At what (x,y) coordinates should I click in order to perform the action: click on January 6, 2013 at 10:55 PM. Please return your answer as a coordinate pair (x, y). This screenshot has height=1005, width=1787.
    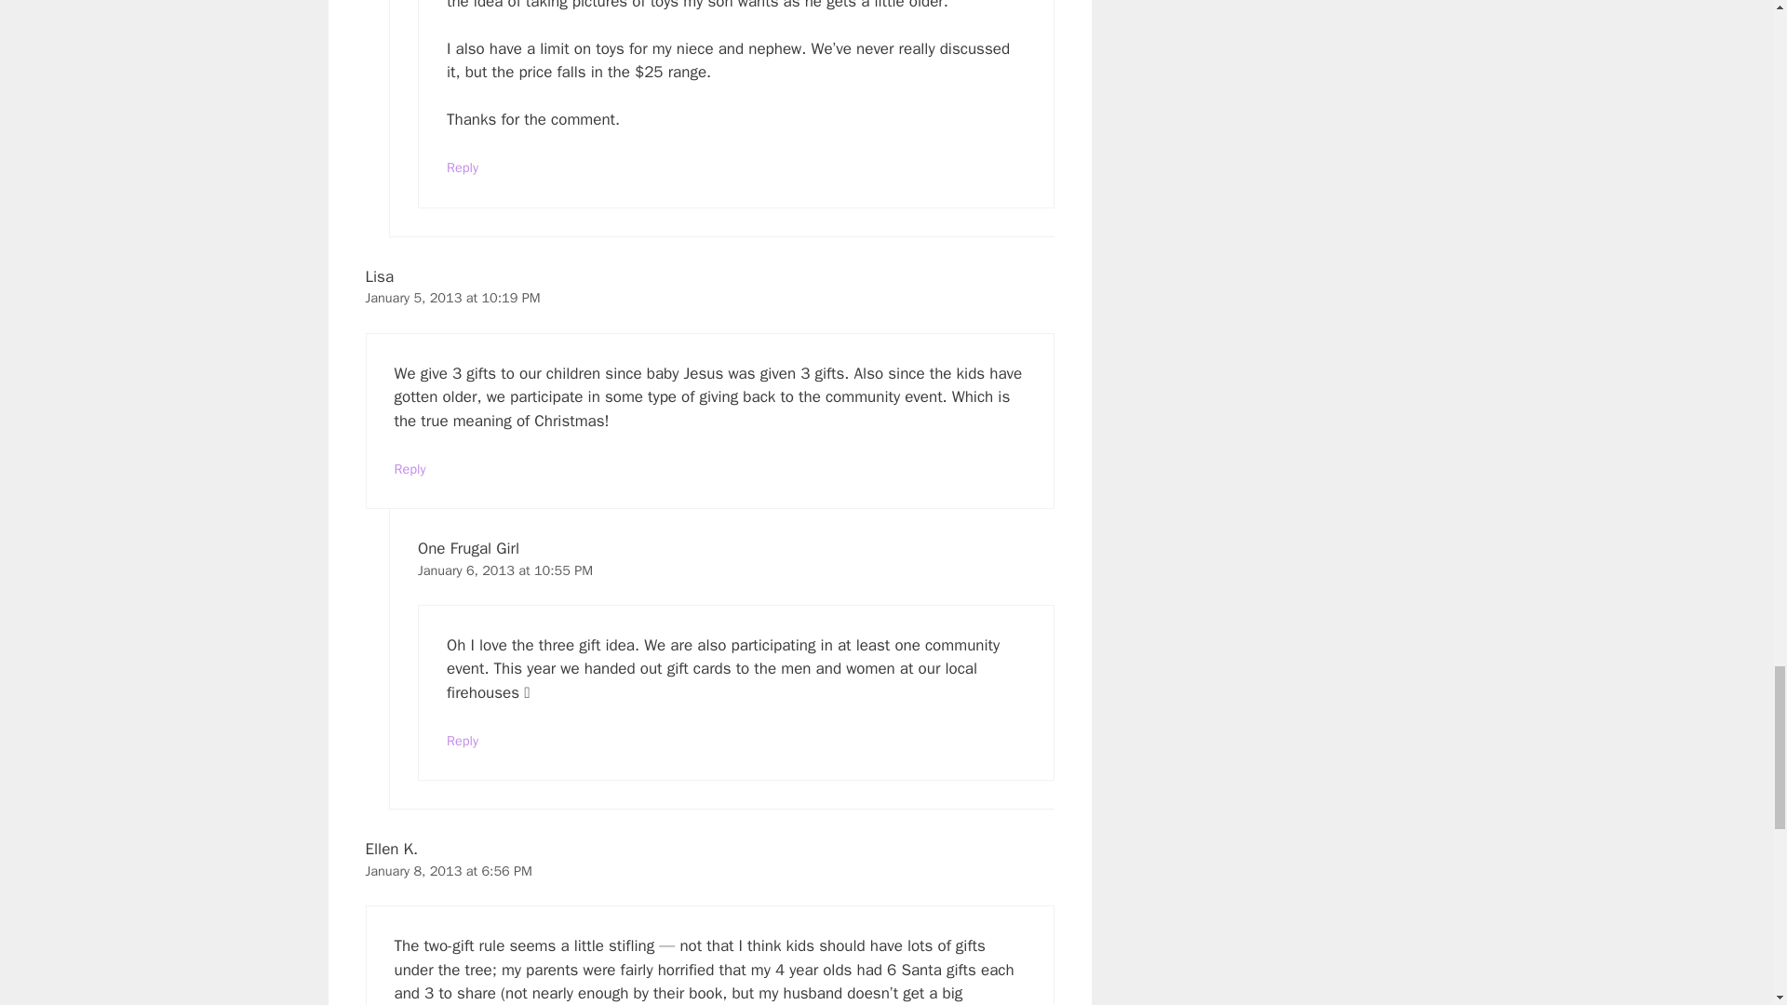
    Looking at the image, I should click on (505, 569).